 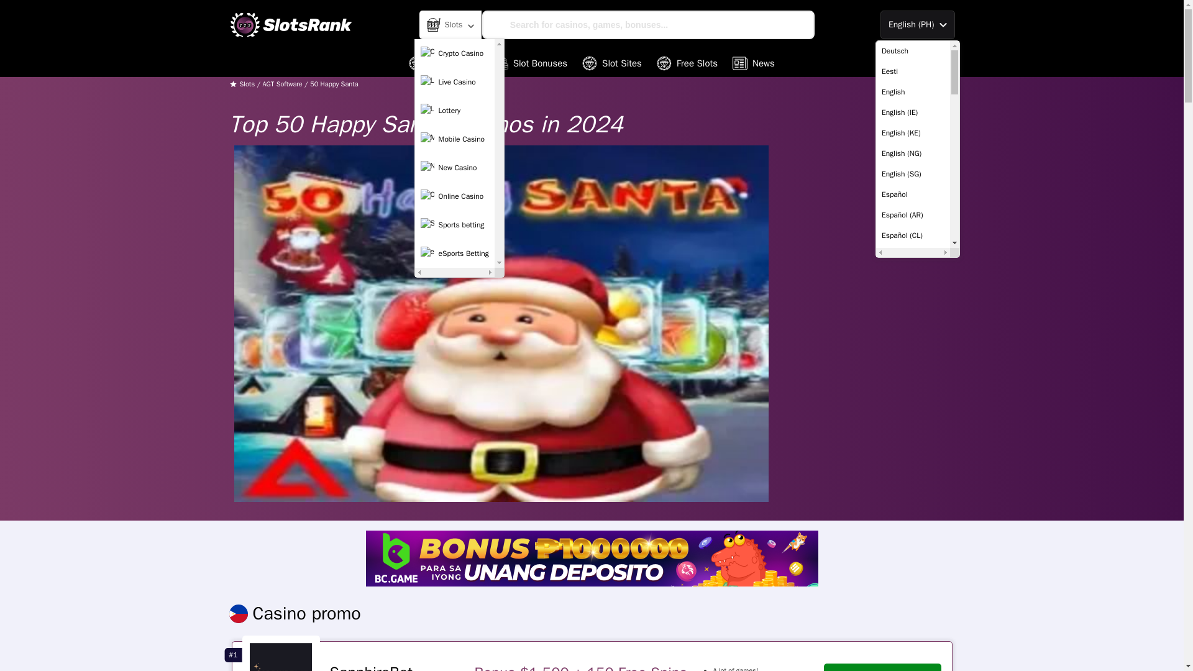 I want to click on Nederlands, so click(x=912, y=461).